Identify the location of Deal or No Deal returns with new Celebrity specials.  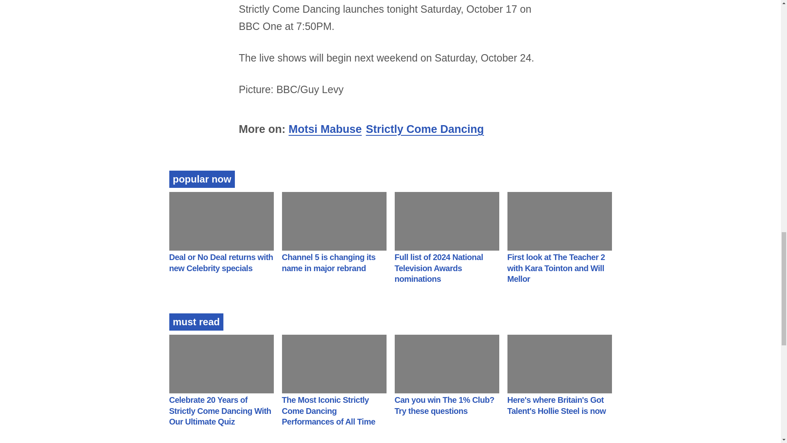
(221, 263).